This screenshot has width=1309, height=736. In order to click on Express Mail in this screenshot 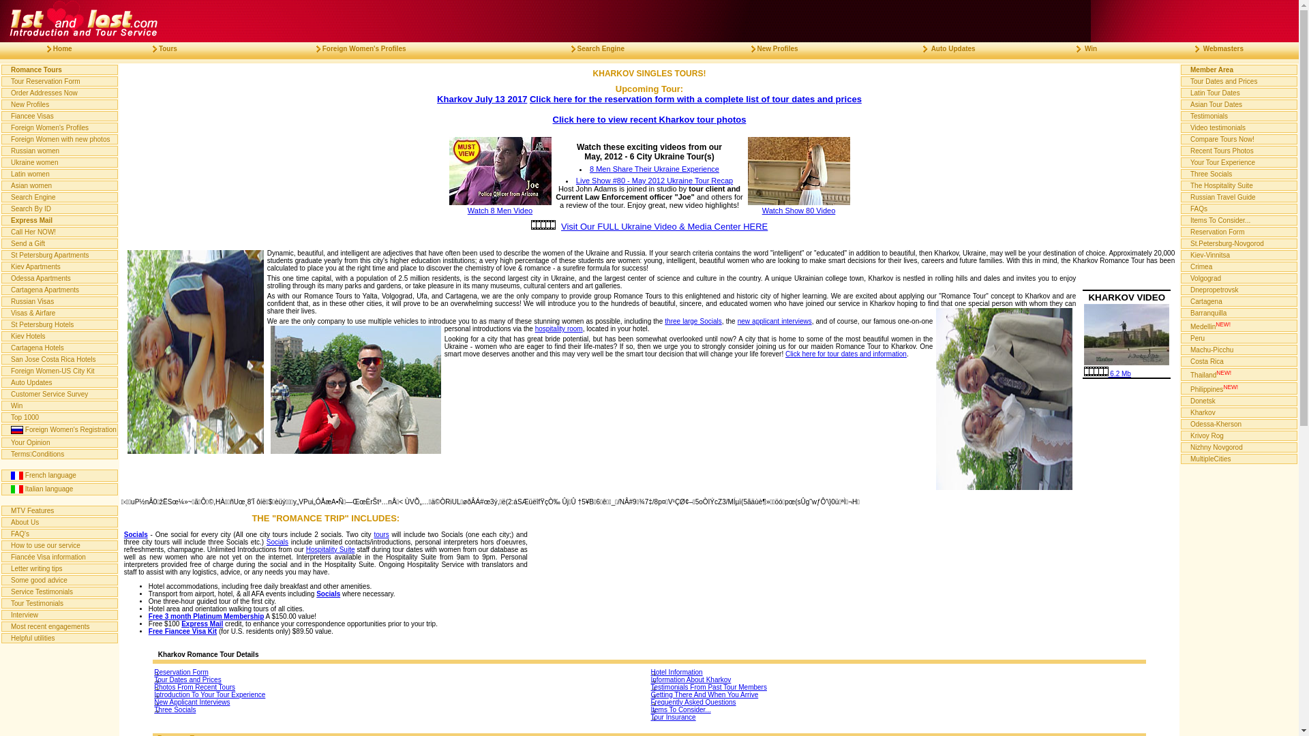, I will do `click(60, 221)`.